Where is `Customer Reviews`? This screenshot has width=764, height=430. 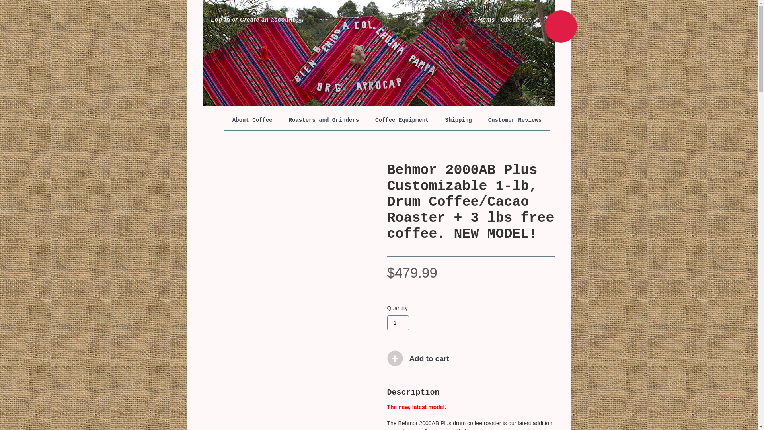 Customer Reviews is located at coordinates (515, 120).